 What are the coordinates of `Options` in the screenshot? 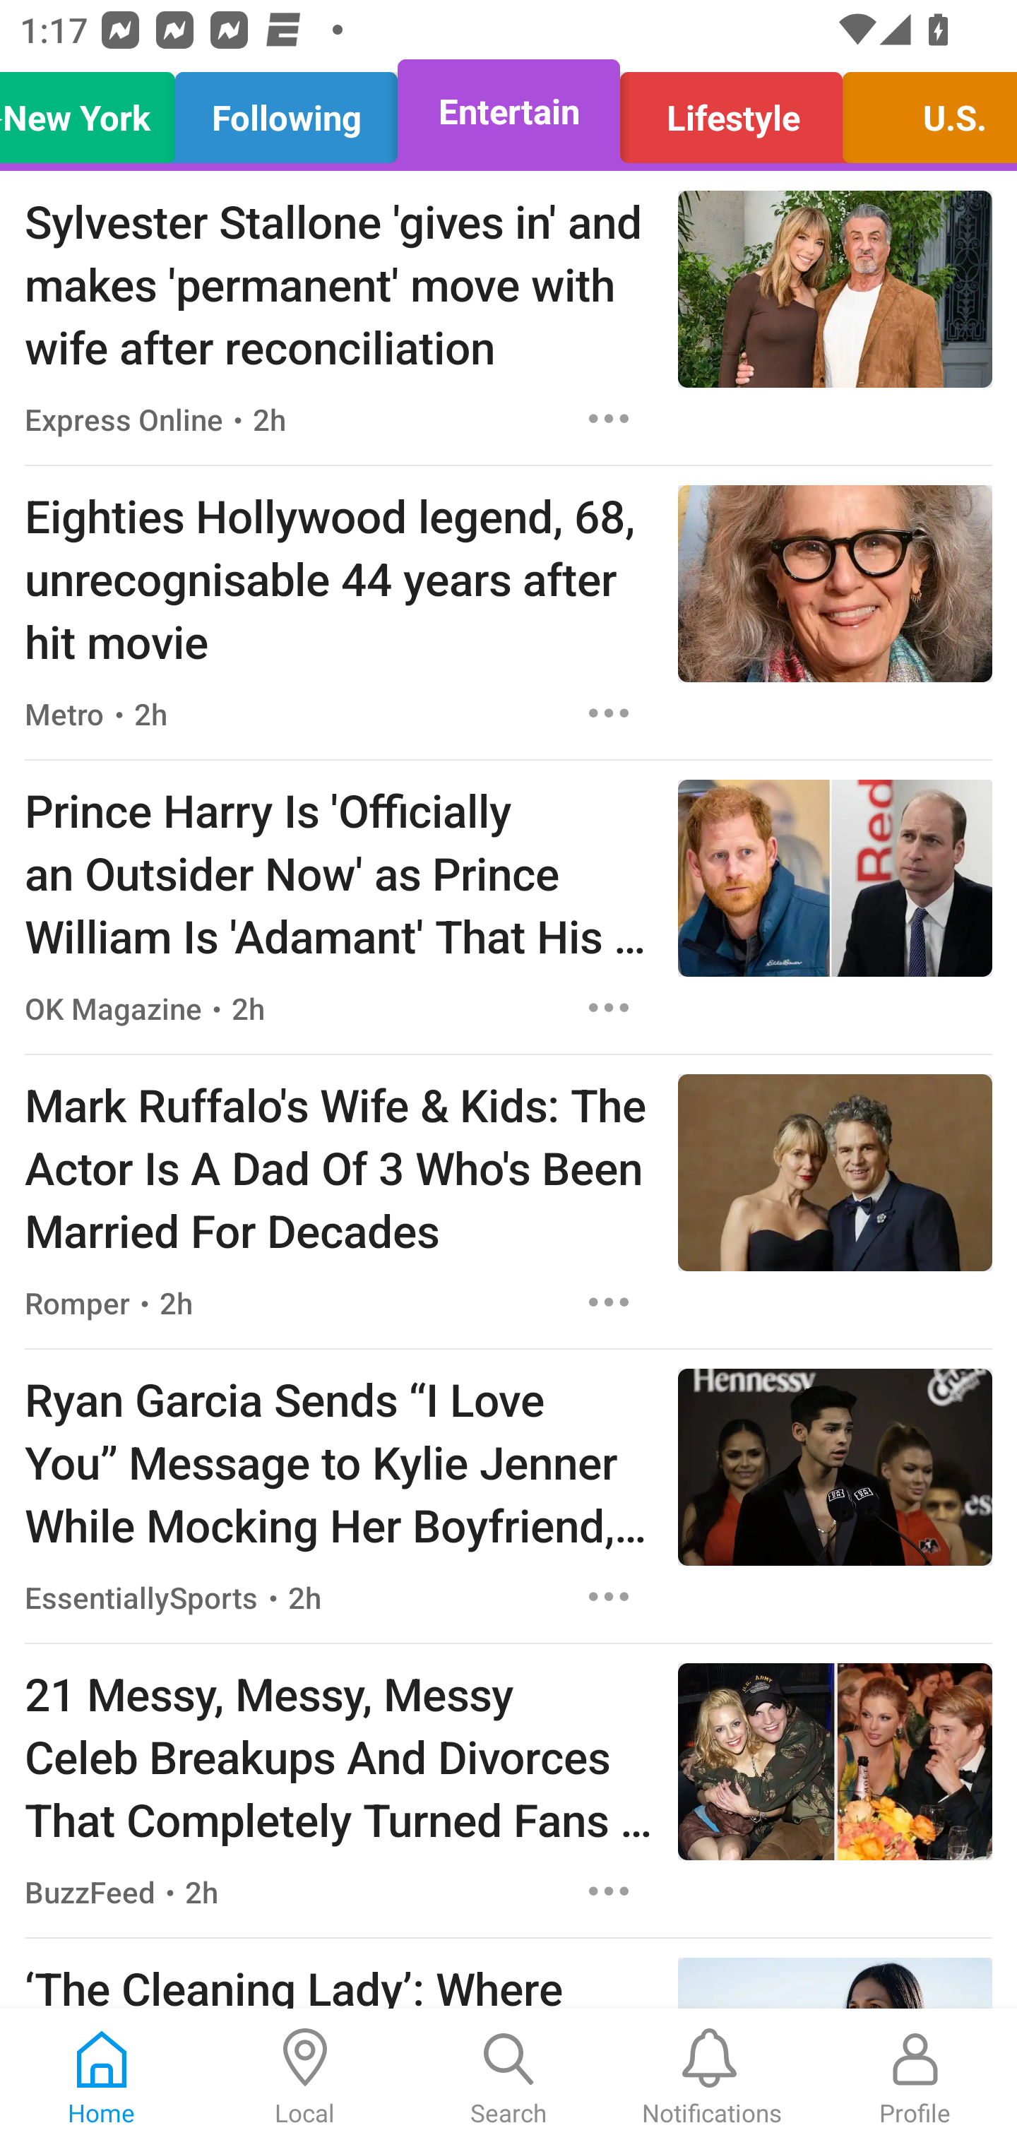 It's located at (609, 1891).